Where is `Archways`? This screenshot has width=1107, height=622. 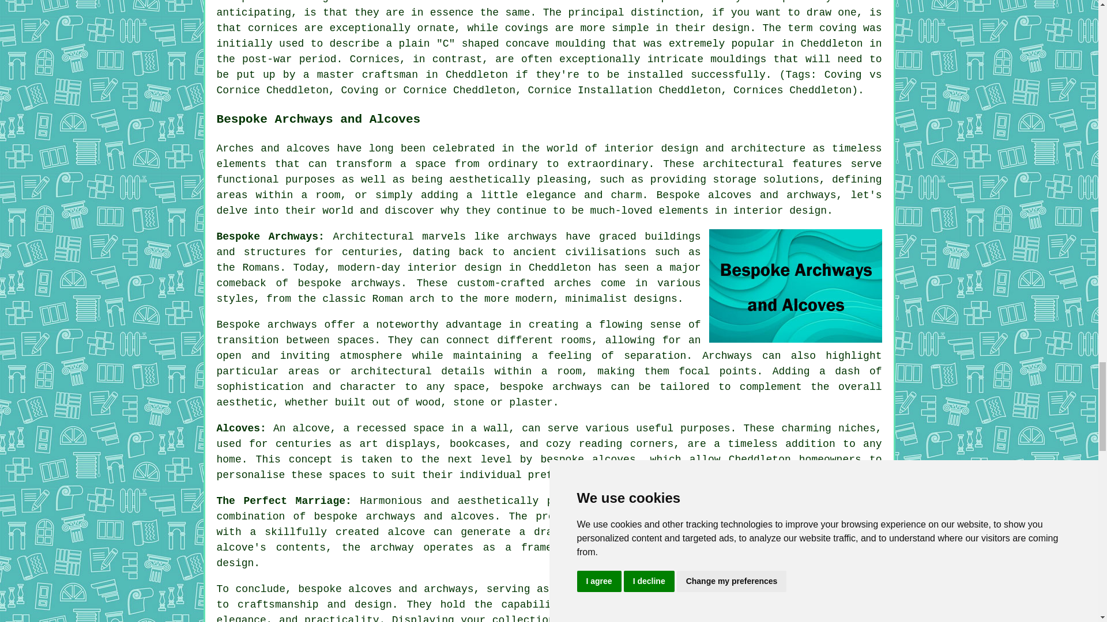
Archways is located at coordinates (726, 356).